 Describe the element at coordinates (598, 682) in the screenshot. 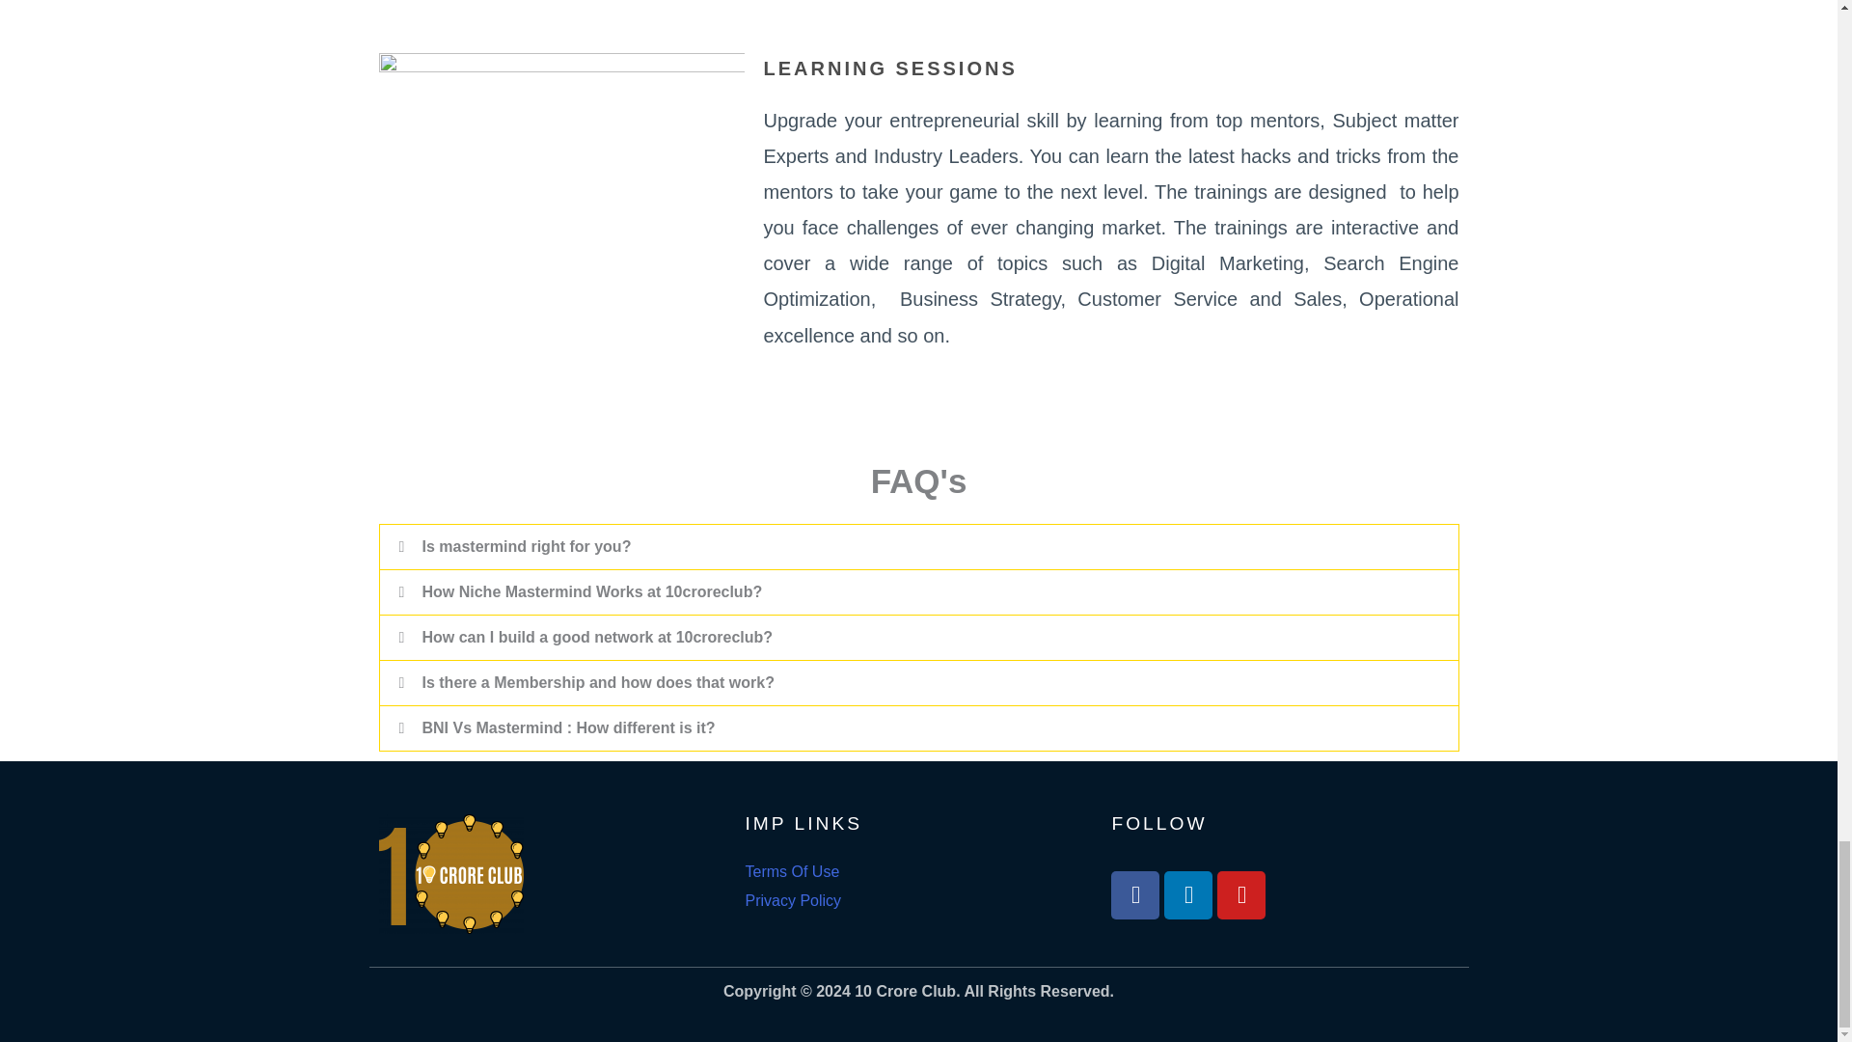

I see `Is there a Membership and how does that work?` at that location.